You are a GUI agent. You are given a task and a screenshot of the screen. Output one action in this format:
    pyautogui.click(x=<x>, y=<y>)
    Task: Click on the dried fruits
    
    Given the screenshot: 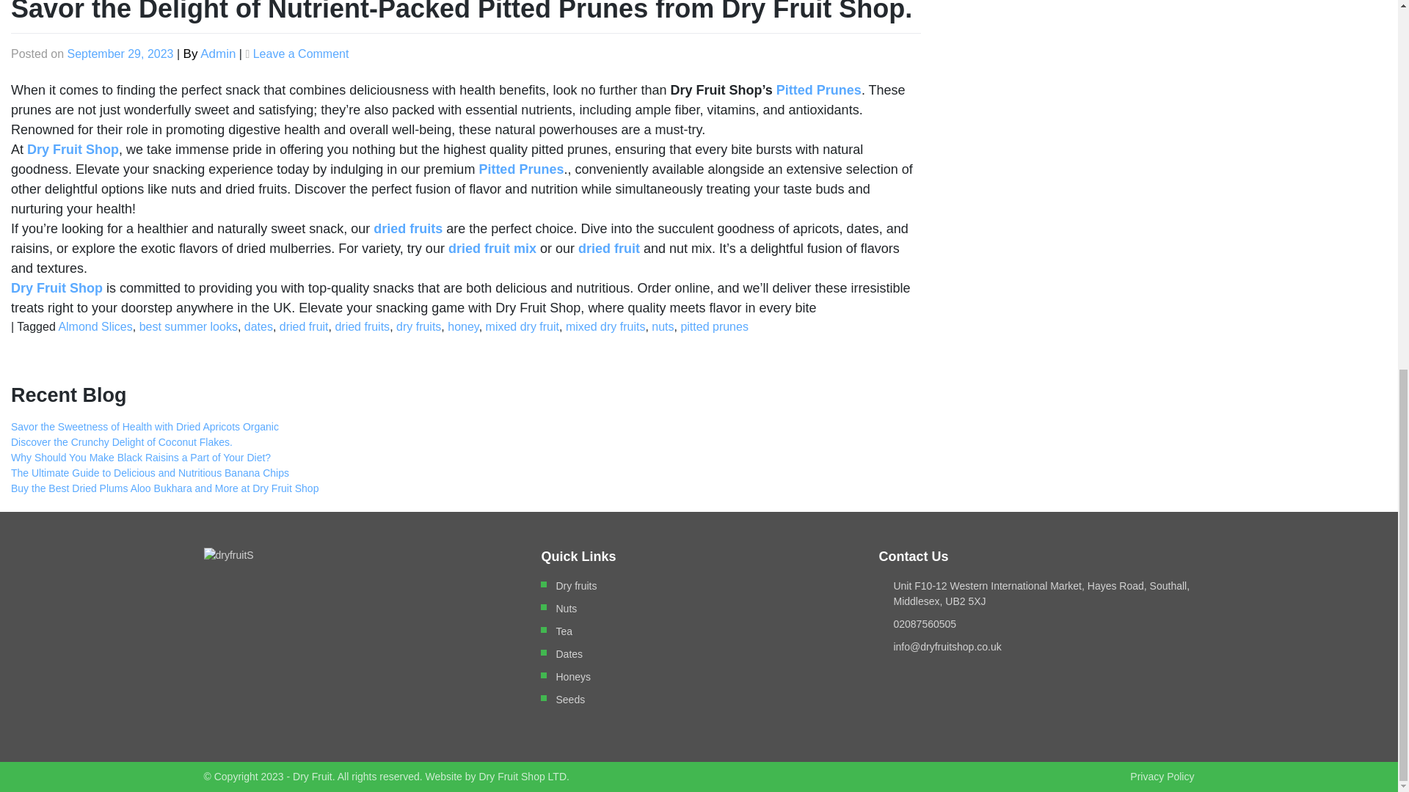 What is the action you would take?
    pyautogui.click(x=407, y=229)
    